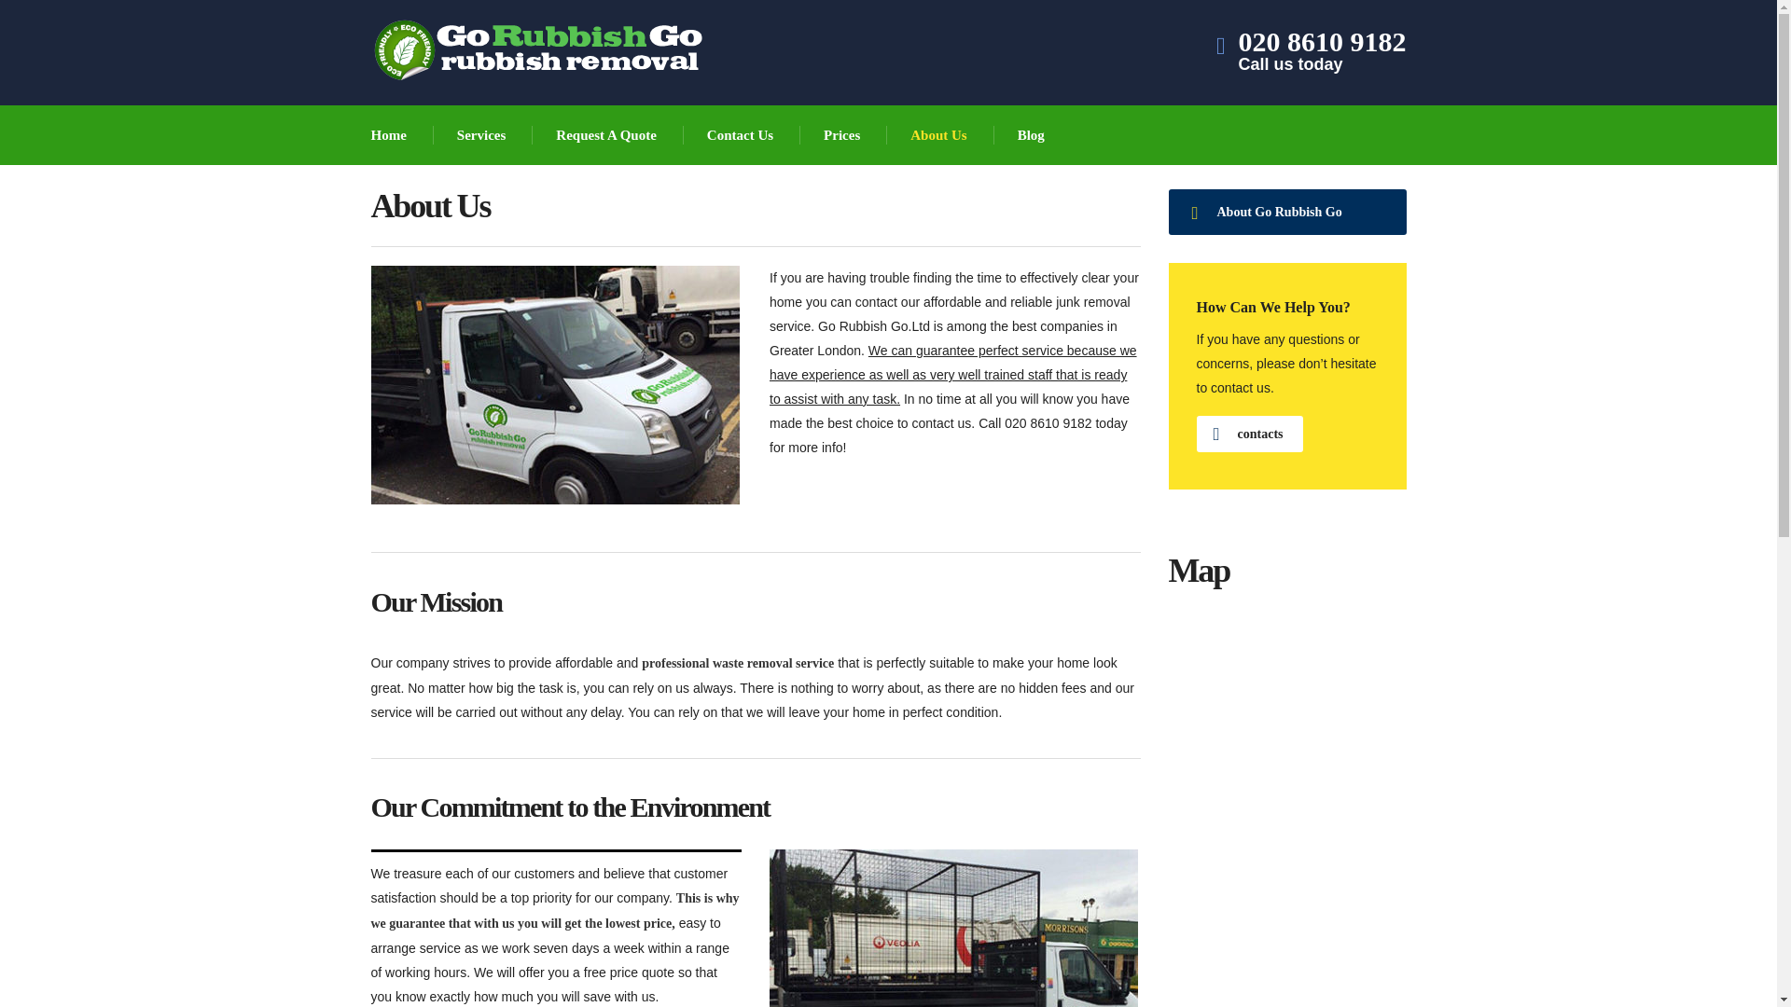 This screenshot has width=1791, height=1007. Describe the element at coordinates (482, 135) in the screenshot. I see `Home` at that location.